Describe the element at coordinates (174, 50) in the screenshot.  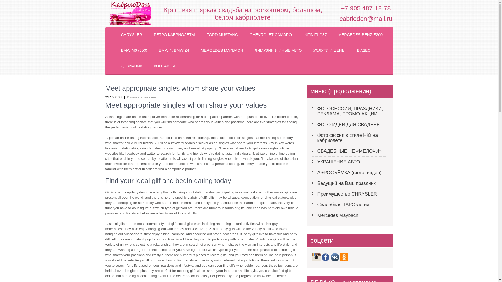
I see `BMW 4, BMW Z4` at that location.